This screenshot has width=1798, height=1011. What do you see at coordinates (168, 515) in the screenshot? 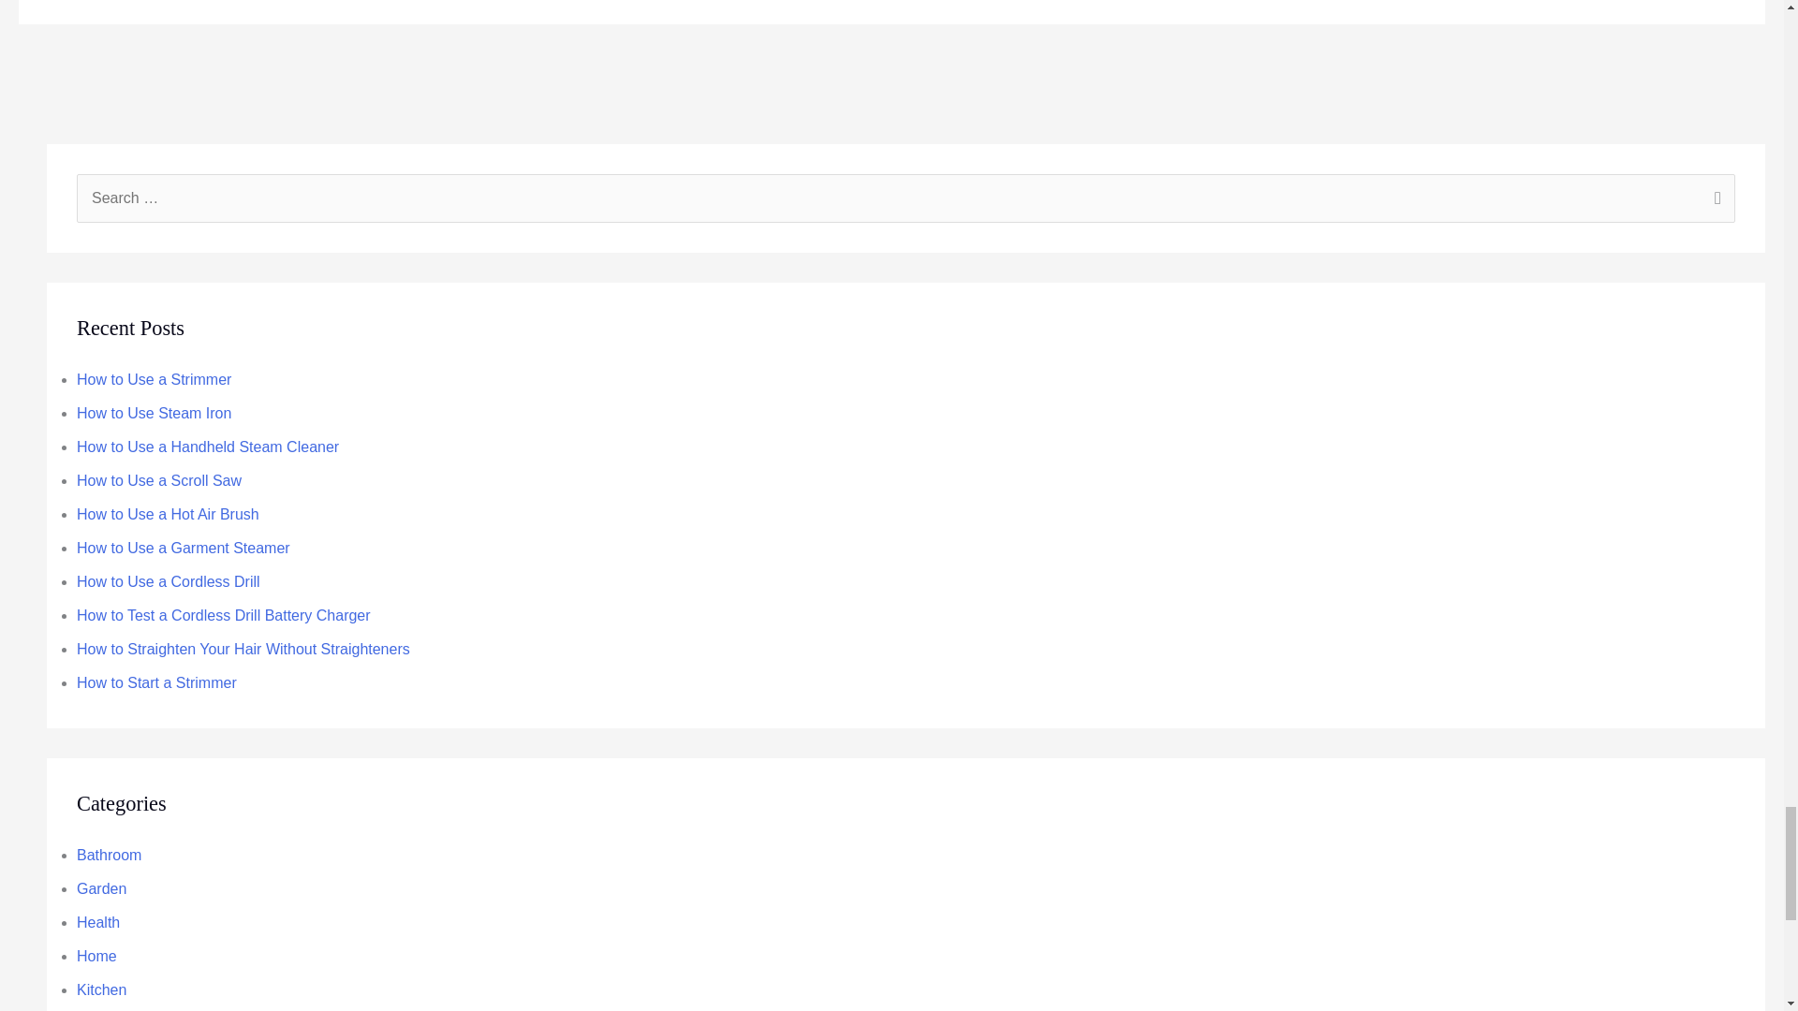
I see `How to Use a Hot Air Brush` at bounding box center [168, 515].